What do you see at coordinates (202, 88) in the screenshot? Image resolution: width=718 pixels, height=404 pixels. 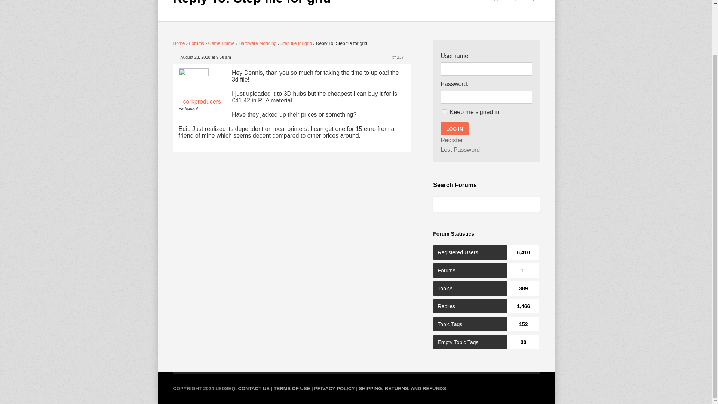 I see `View corkproducers's profile` at bounding box center [202, 88].